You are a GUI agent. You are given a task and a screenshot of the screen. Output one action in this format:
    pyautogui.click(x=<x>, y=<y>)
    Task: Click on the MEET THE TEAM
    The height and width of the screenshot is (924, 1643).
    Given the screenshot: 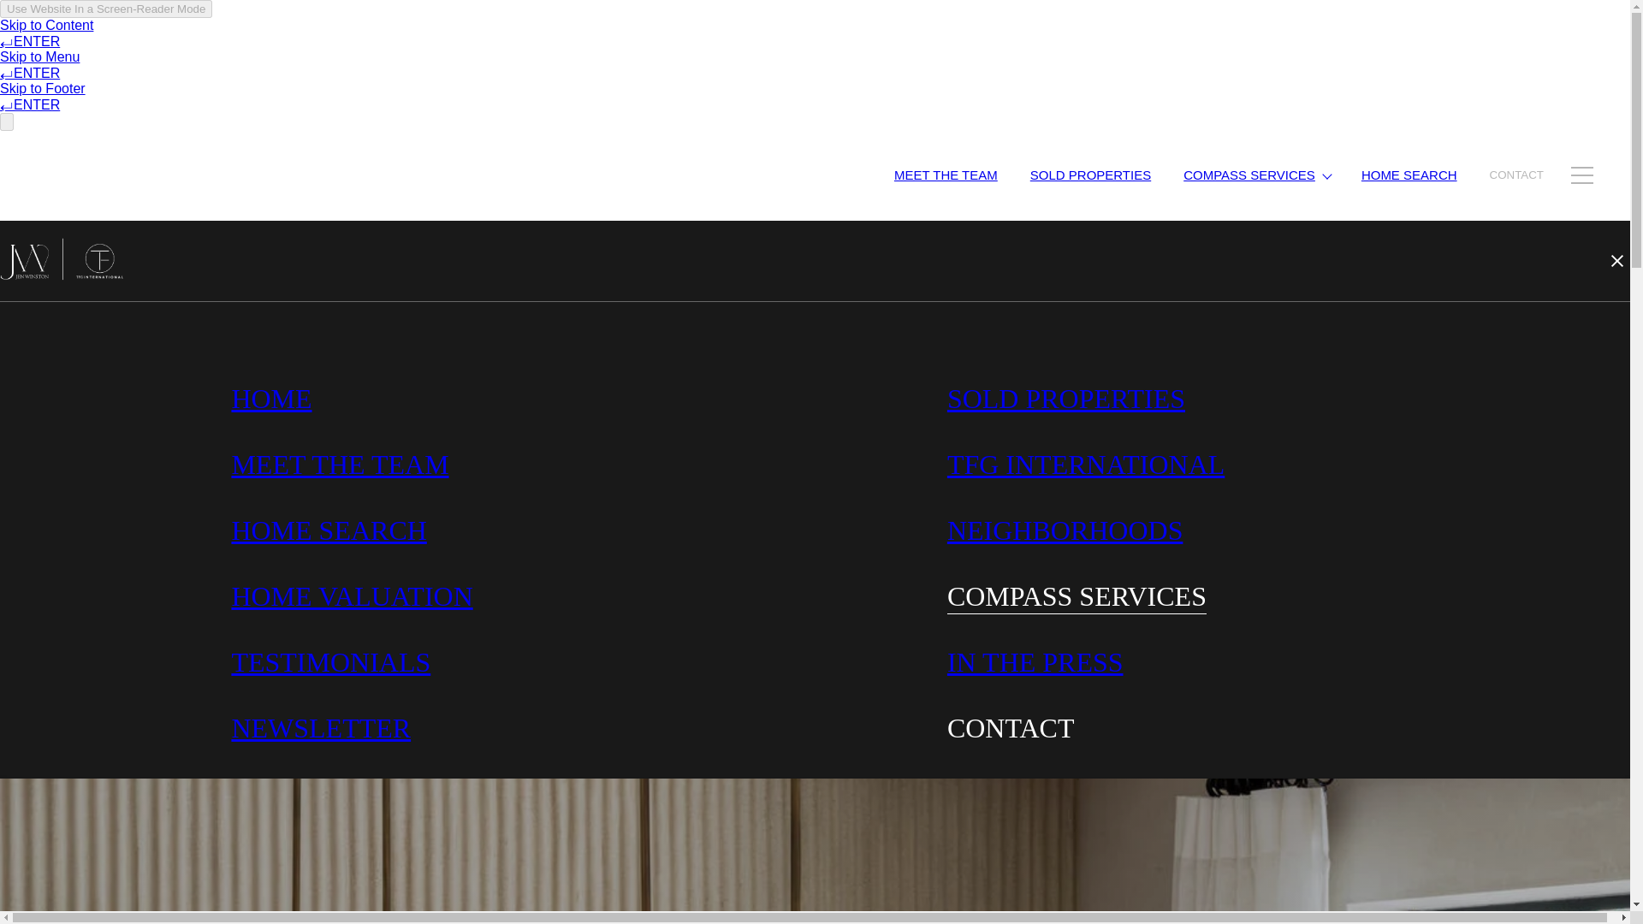 What is the action you would take?
    pyautogui.click(x=340, y=464)
    